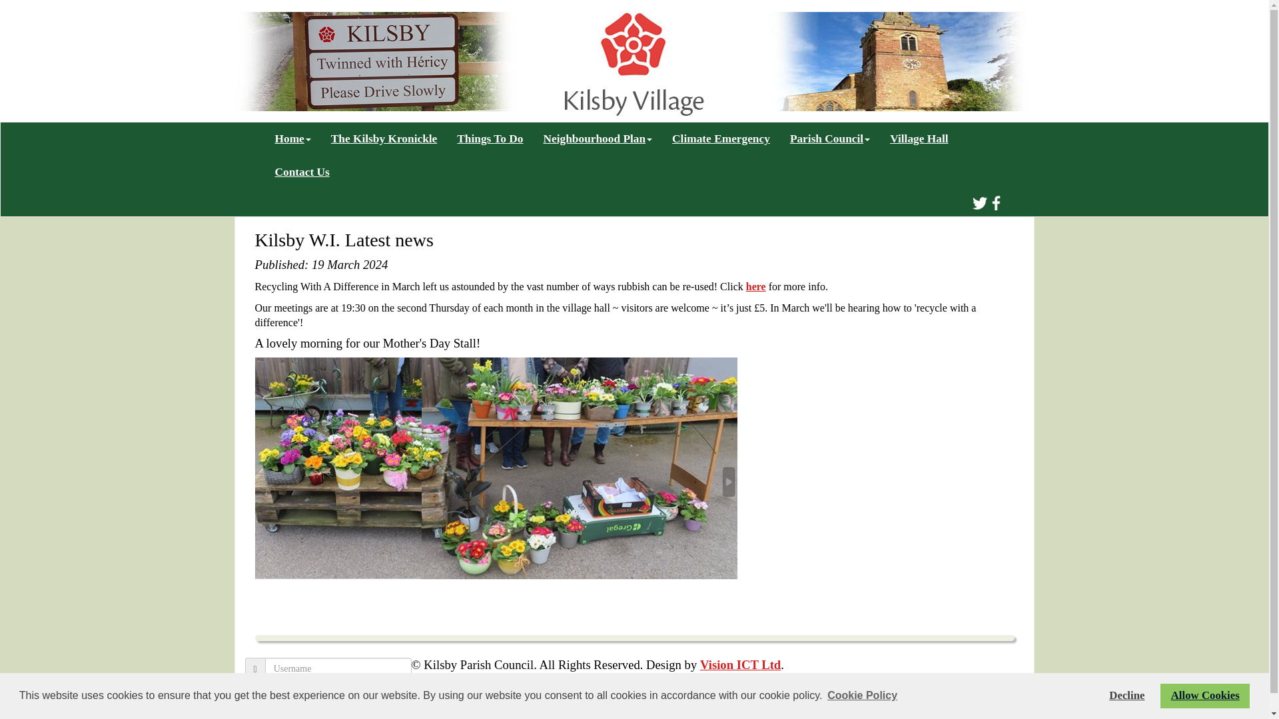 The image size is (1279, 719). Describe the element at coordinates (919, 138) in the screenshot. I see `Village Hall` at that location.